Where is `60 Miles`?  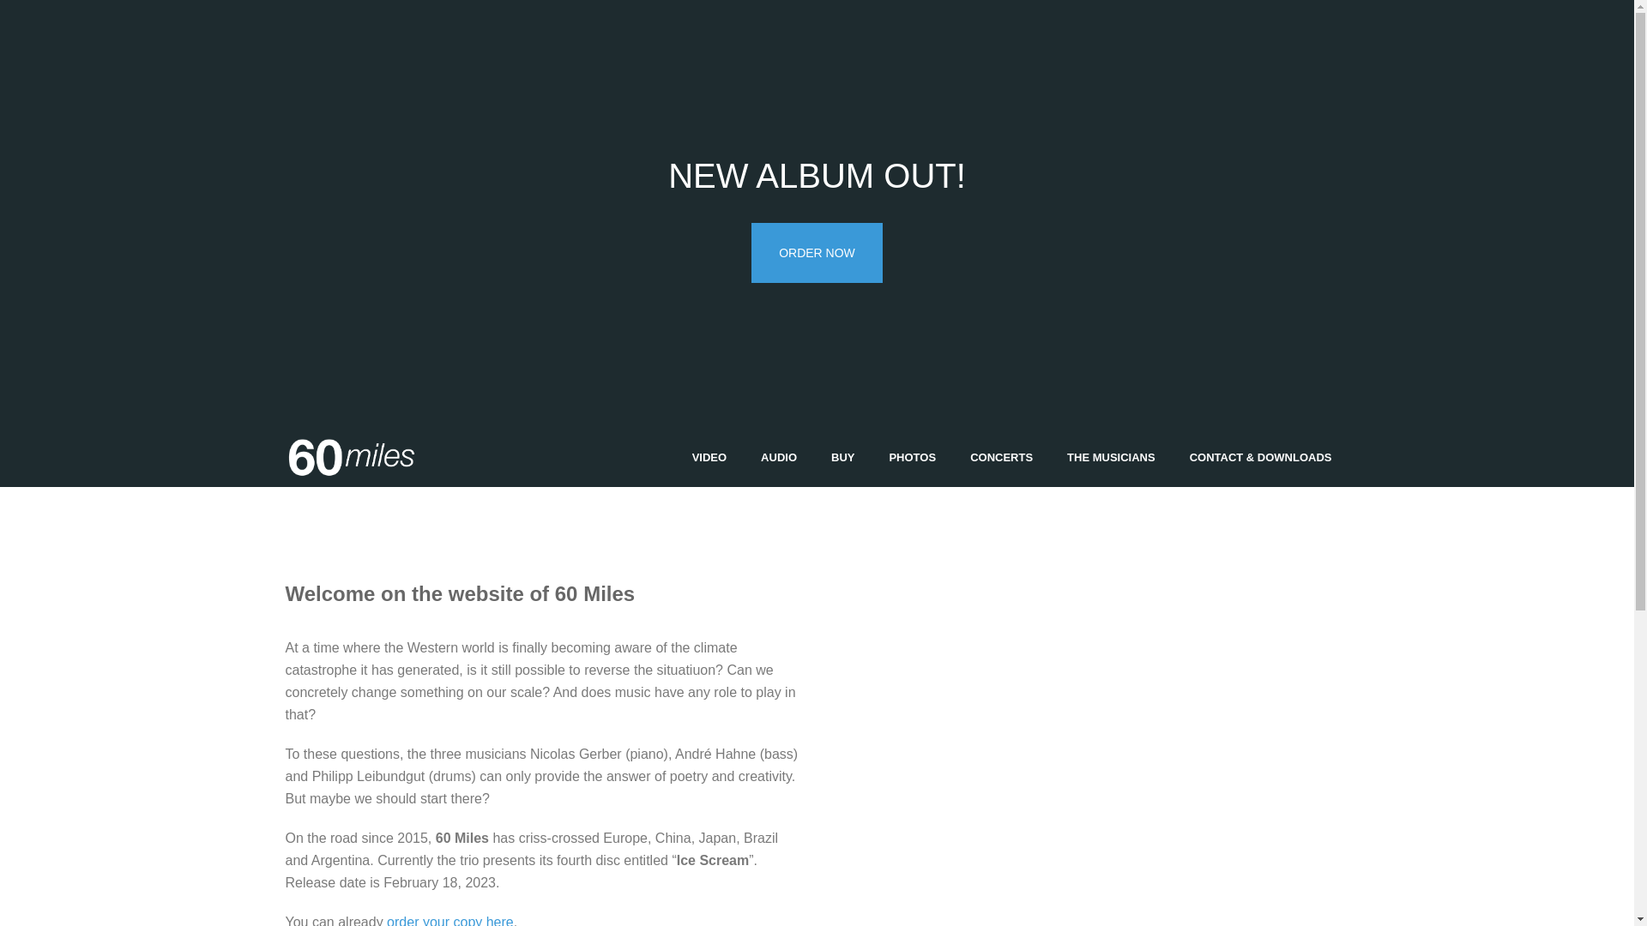 60 Miles is located at coordinates (350, 458).